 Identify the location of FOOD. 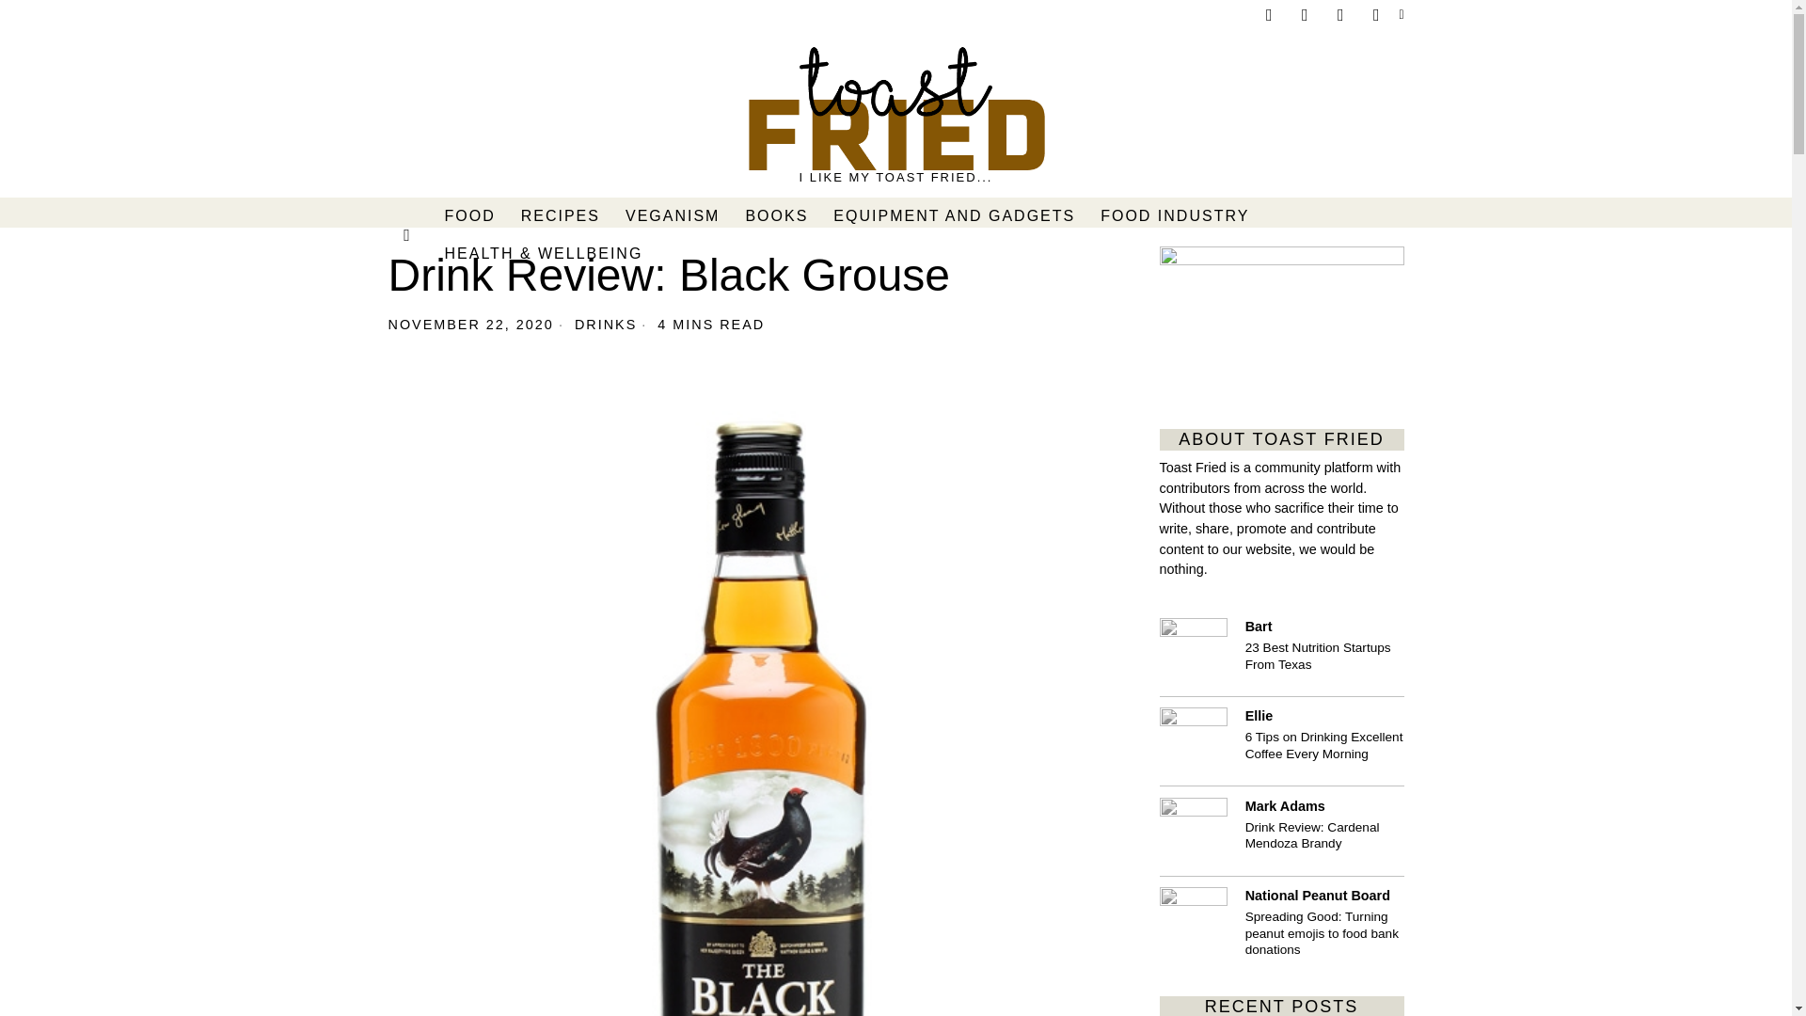
(470, 215).